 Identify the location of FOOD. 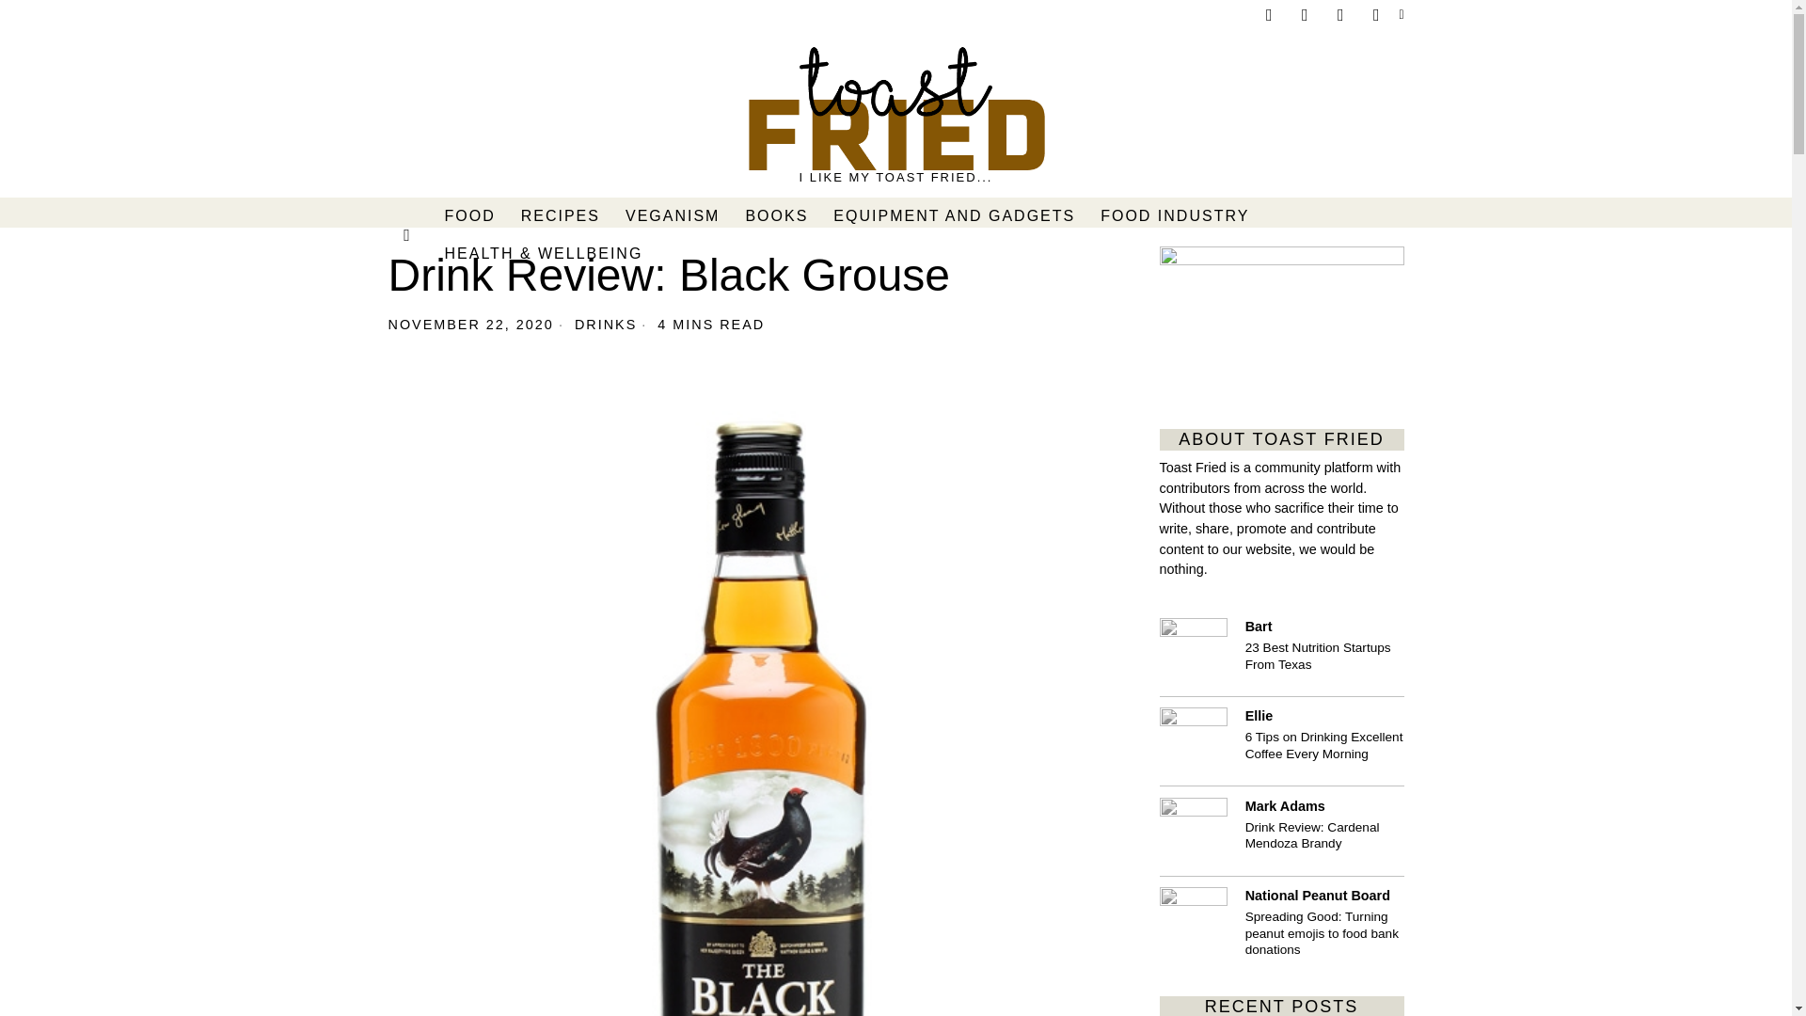
(470, 215).